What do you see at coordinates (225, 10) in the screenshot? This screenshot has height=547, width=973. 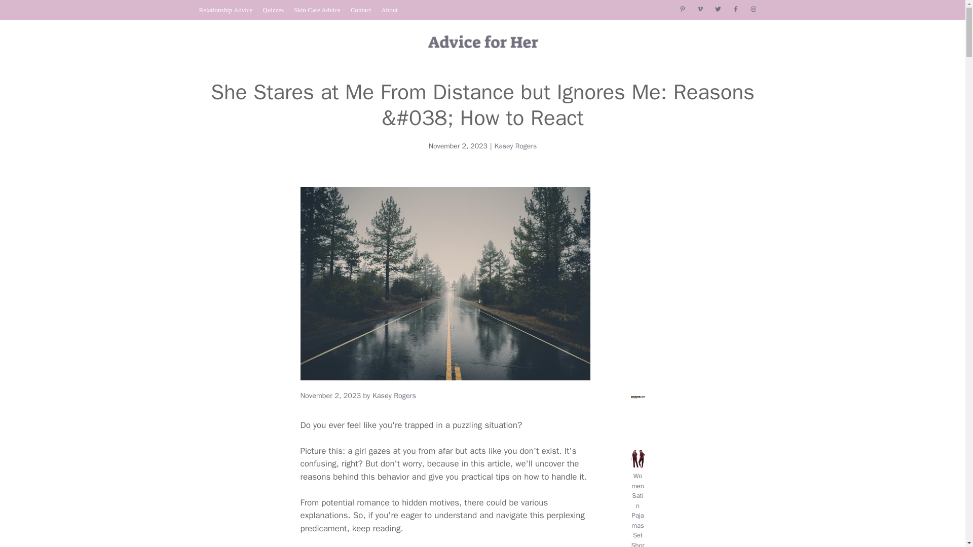 I see `Relationship Advice` at bounding box center [225, 10].